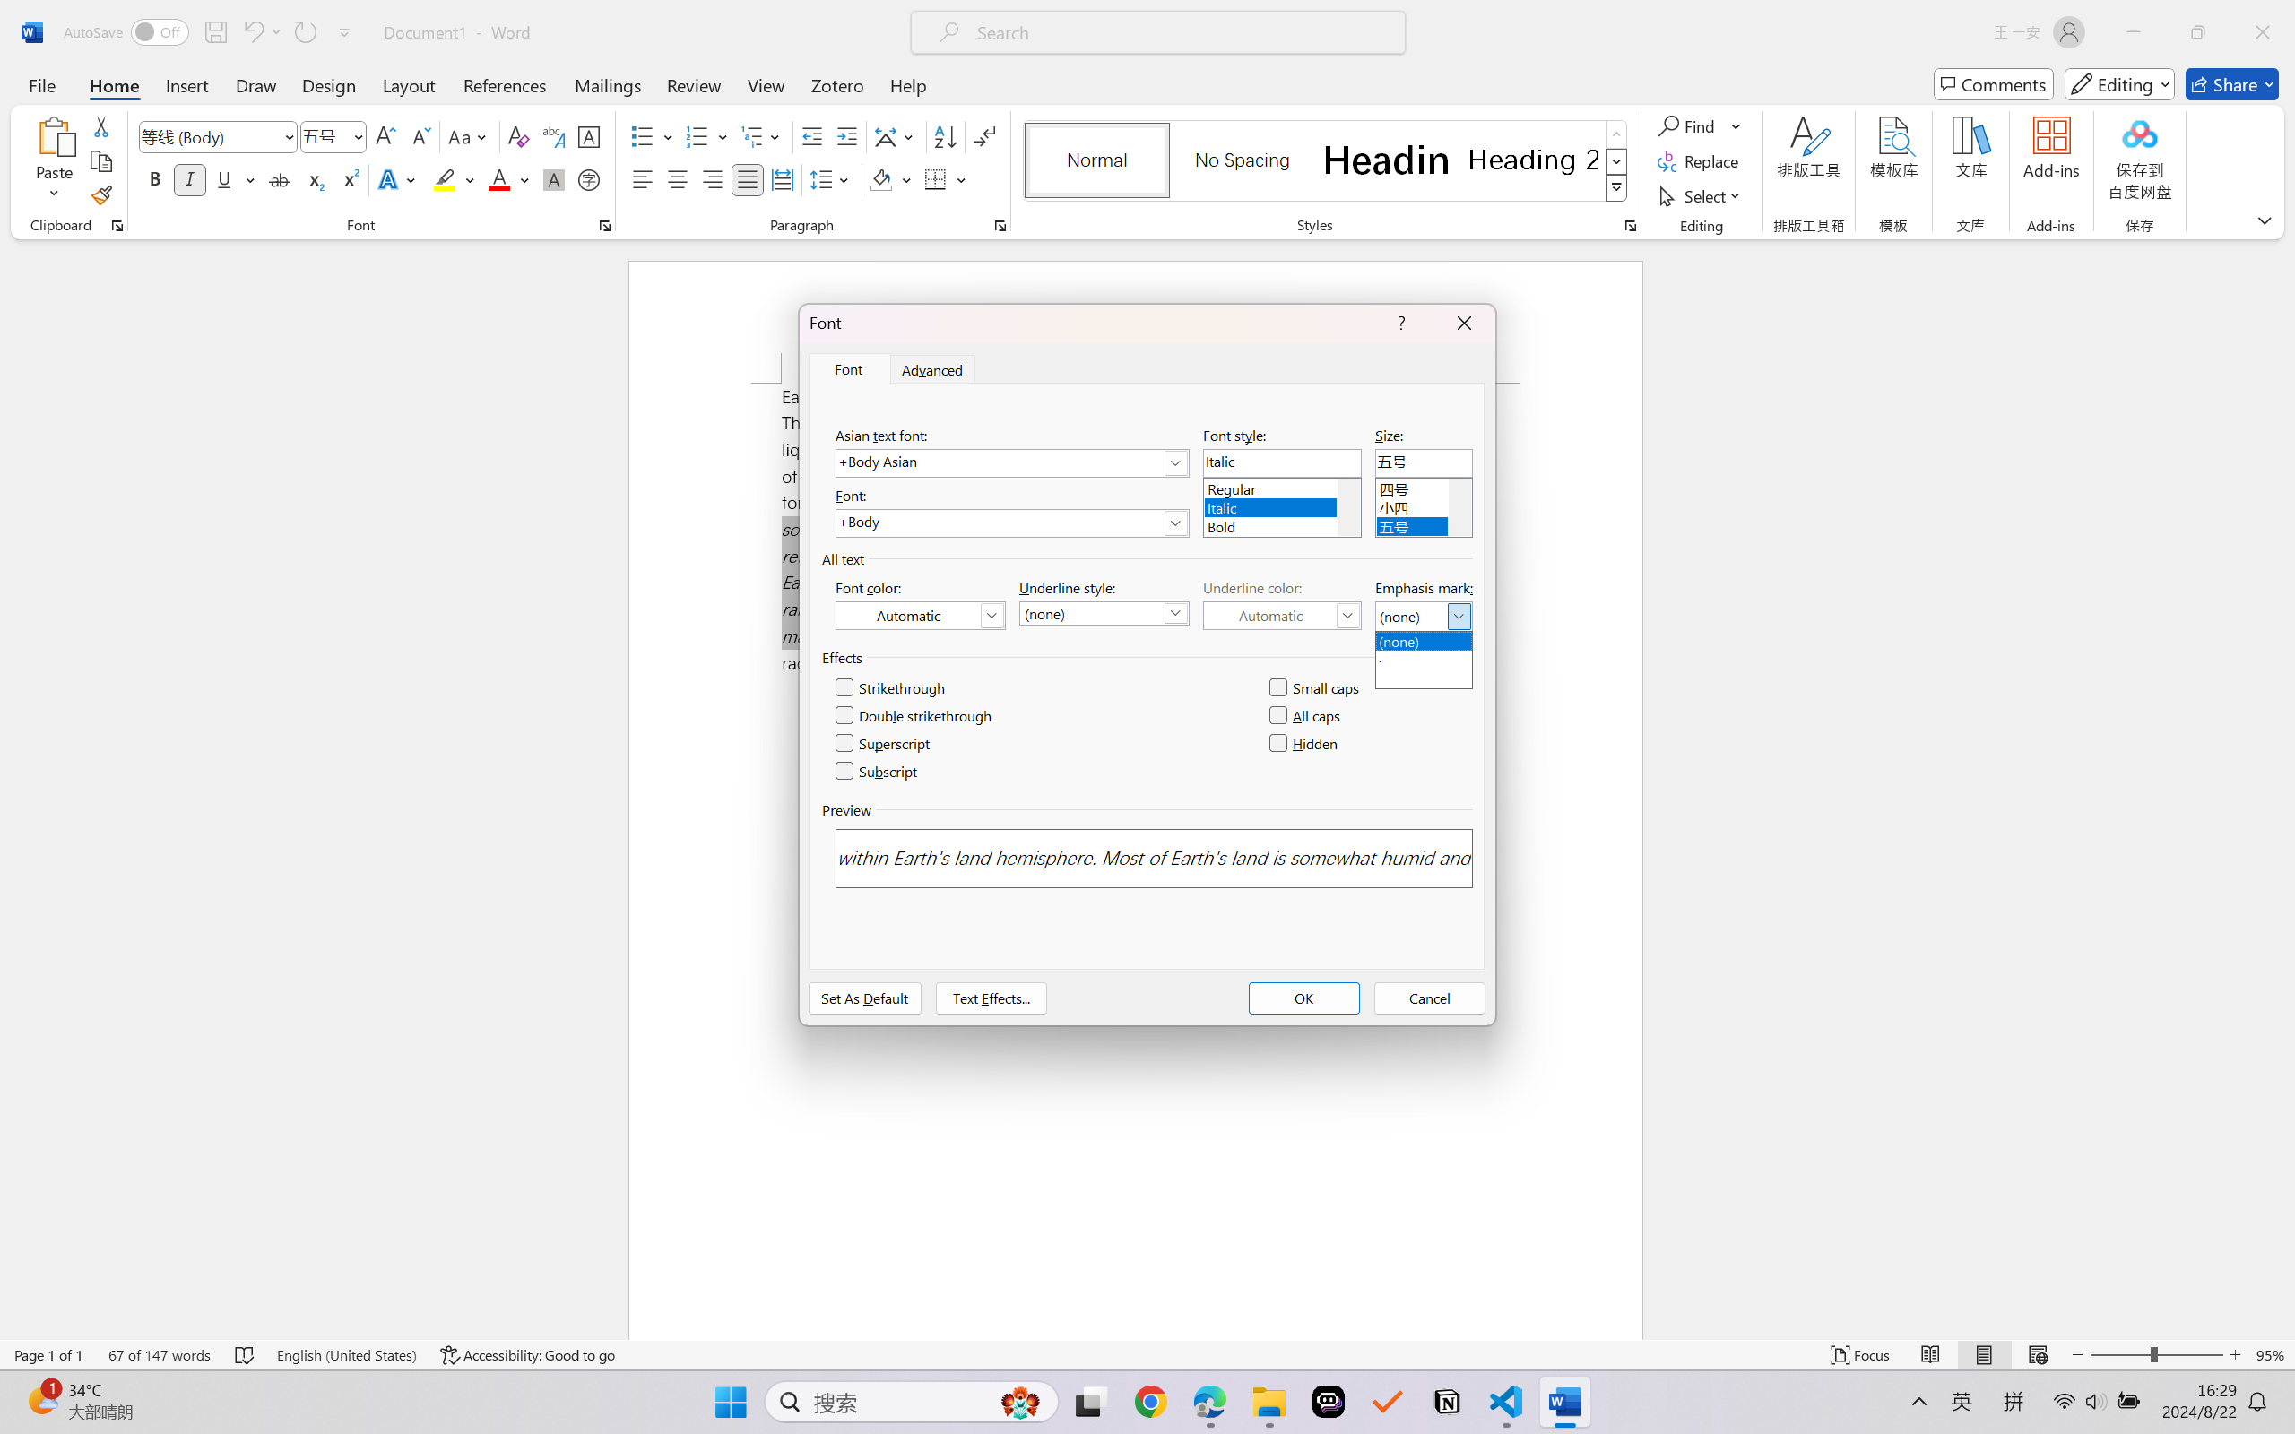 The height and width of the screenshot is (1434, 2295). I want to click on Paragraph..., so click(1000, 226).